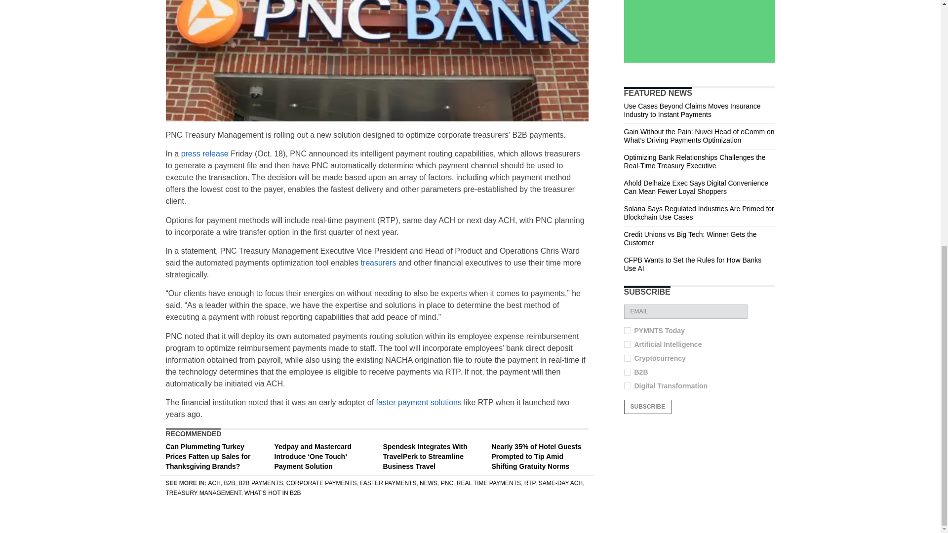 The width and height of the screenshot is (948, 533). Describe the element at coordinates (627, 344) in the screenshot. I see `1` at that location.